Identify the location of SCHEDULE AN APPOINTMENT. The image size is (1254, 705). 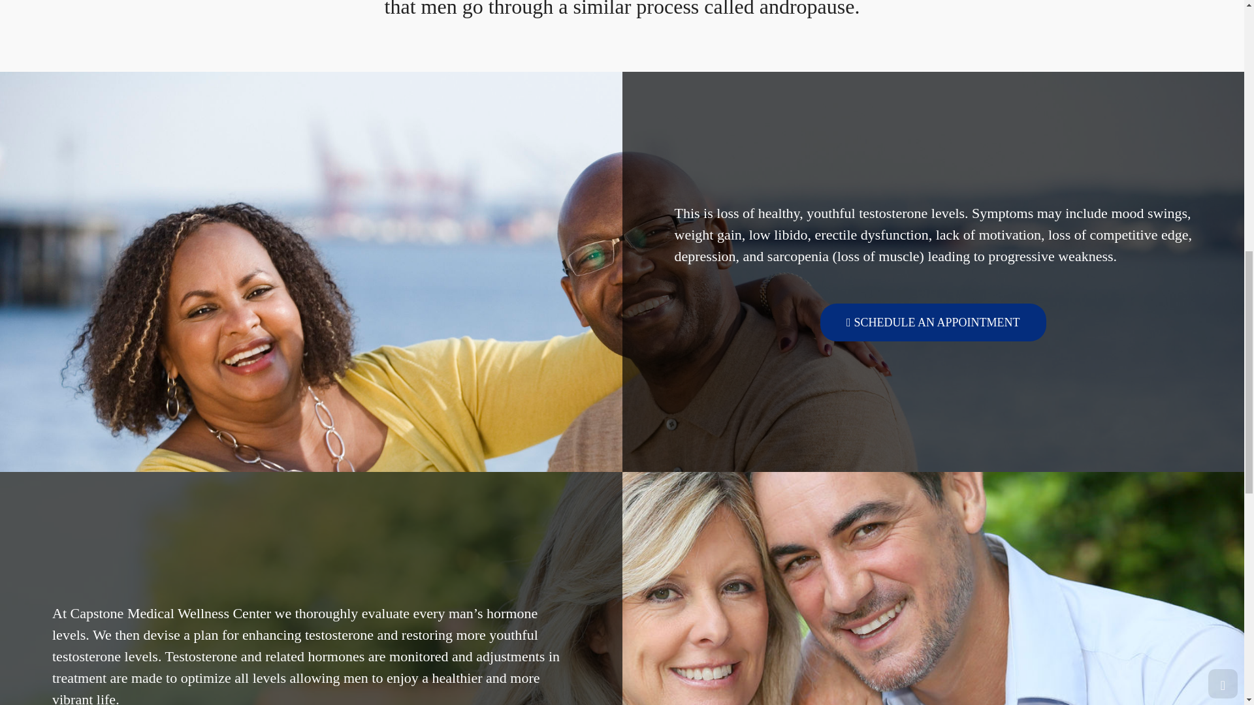
(933, 322).